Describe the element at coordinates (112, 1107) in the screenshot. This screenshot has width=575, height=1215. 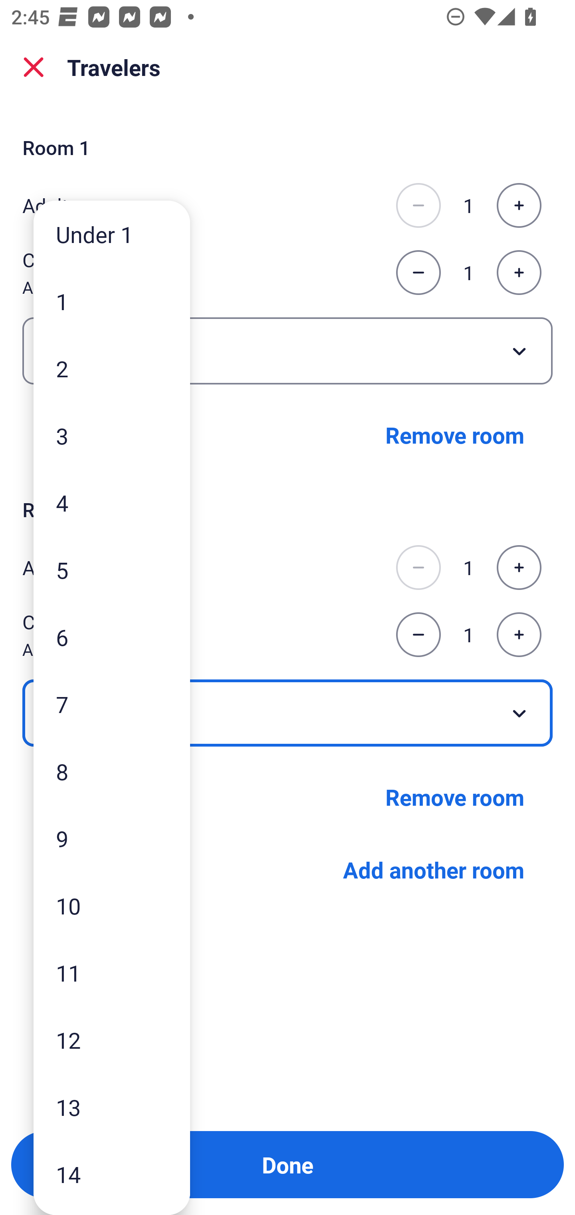
I see `13` at that location.